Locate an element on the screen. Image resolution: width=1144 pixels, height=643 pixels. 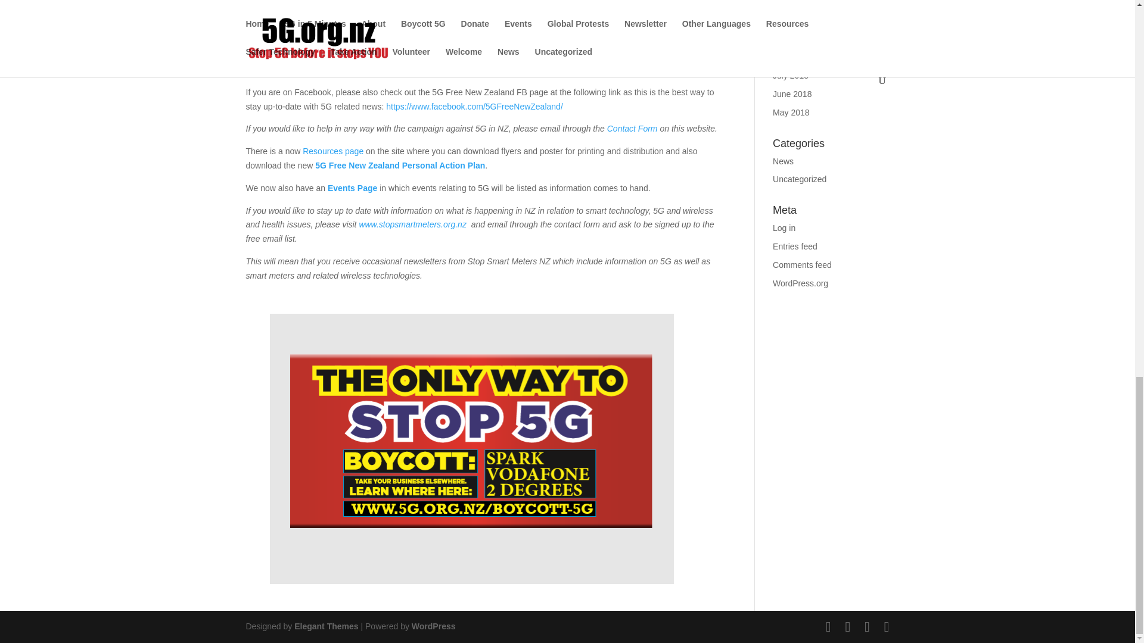
www.5G.org.nz is located at coordinates (402, 55).